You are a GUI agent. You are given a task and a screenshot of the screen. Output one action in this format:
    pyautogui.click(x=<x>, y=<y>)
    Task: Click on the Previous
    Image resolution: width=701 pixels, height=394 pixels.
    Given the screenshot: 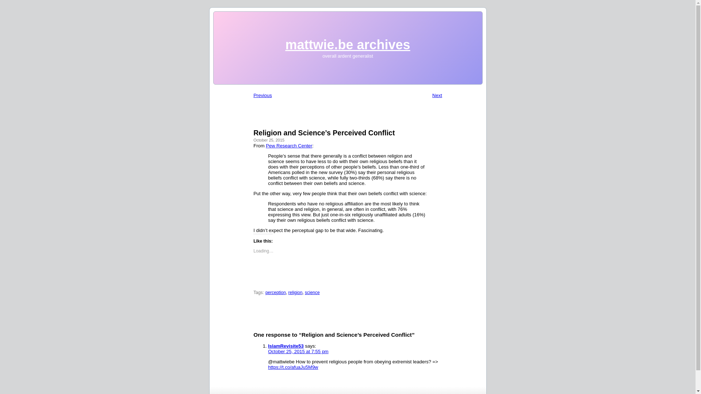 What is the action you would take?
    pyautogui.click(x=262, y=95)
    